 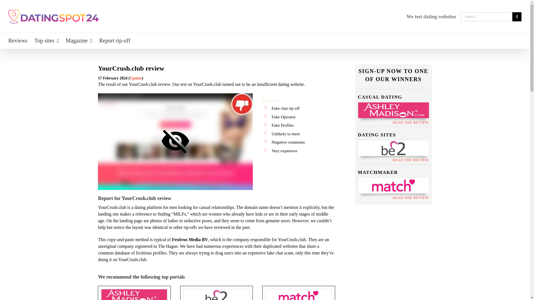 What do you see at coordinates (115, 41) in the screenshot?
I see `Report rip-off` at bounding box center [115, 41].